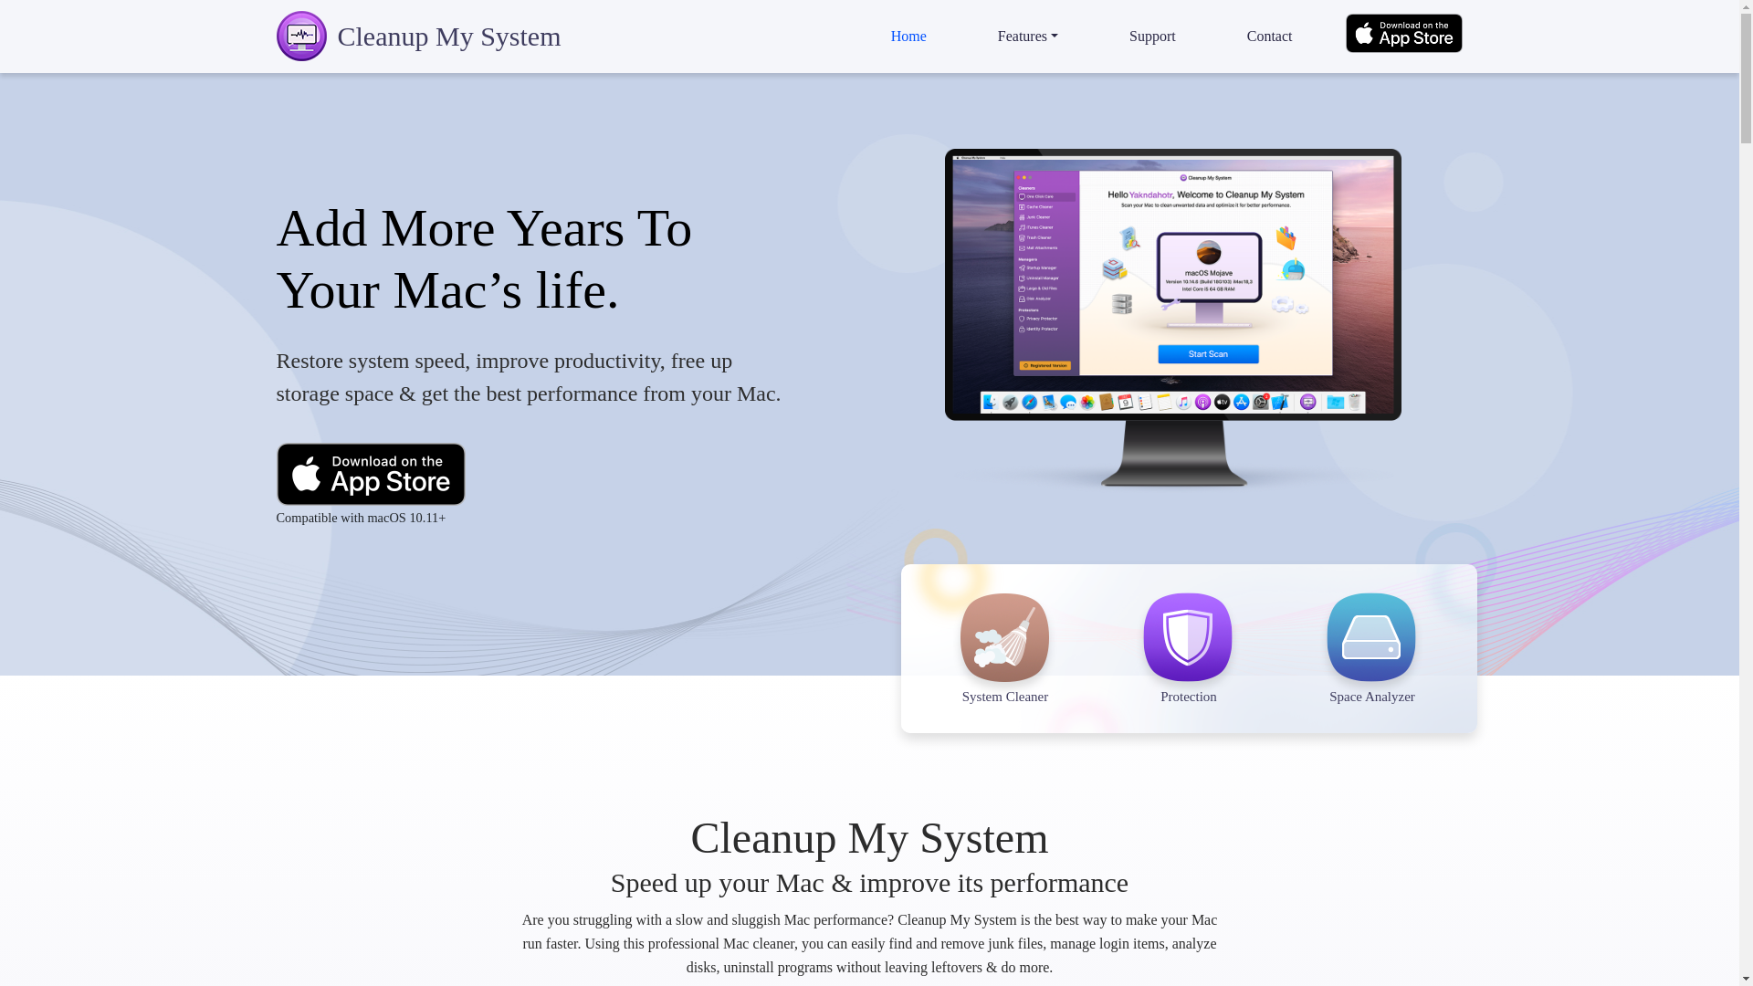 Image resolution: width=1753 pixels, height=986 pixels. I want to click on Cleanup My System, so click(418, 35).